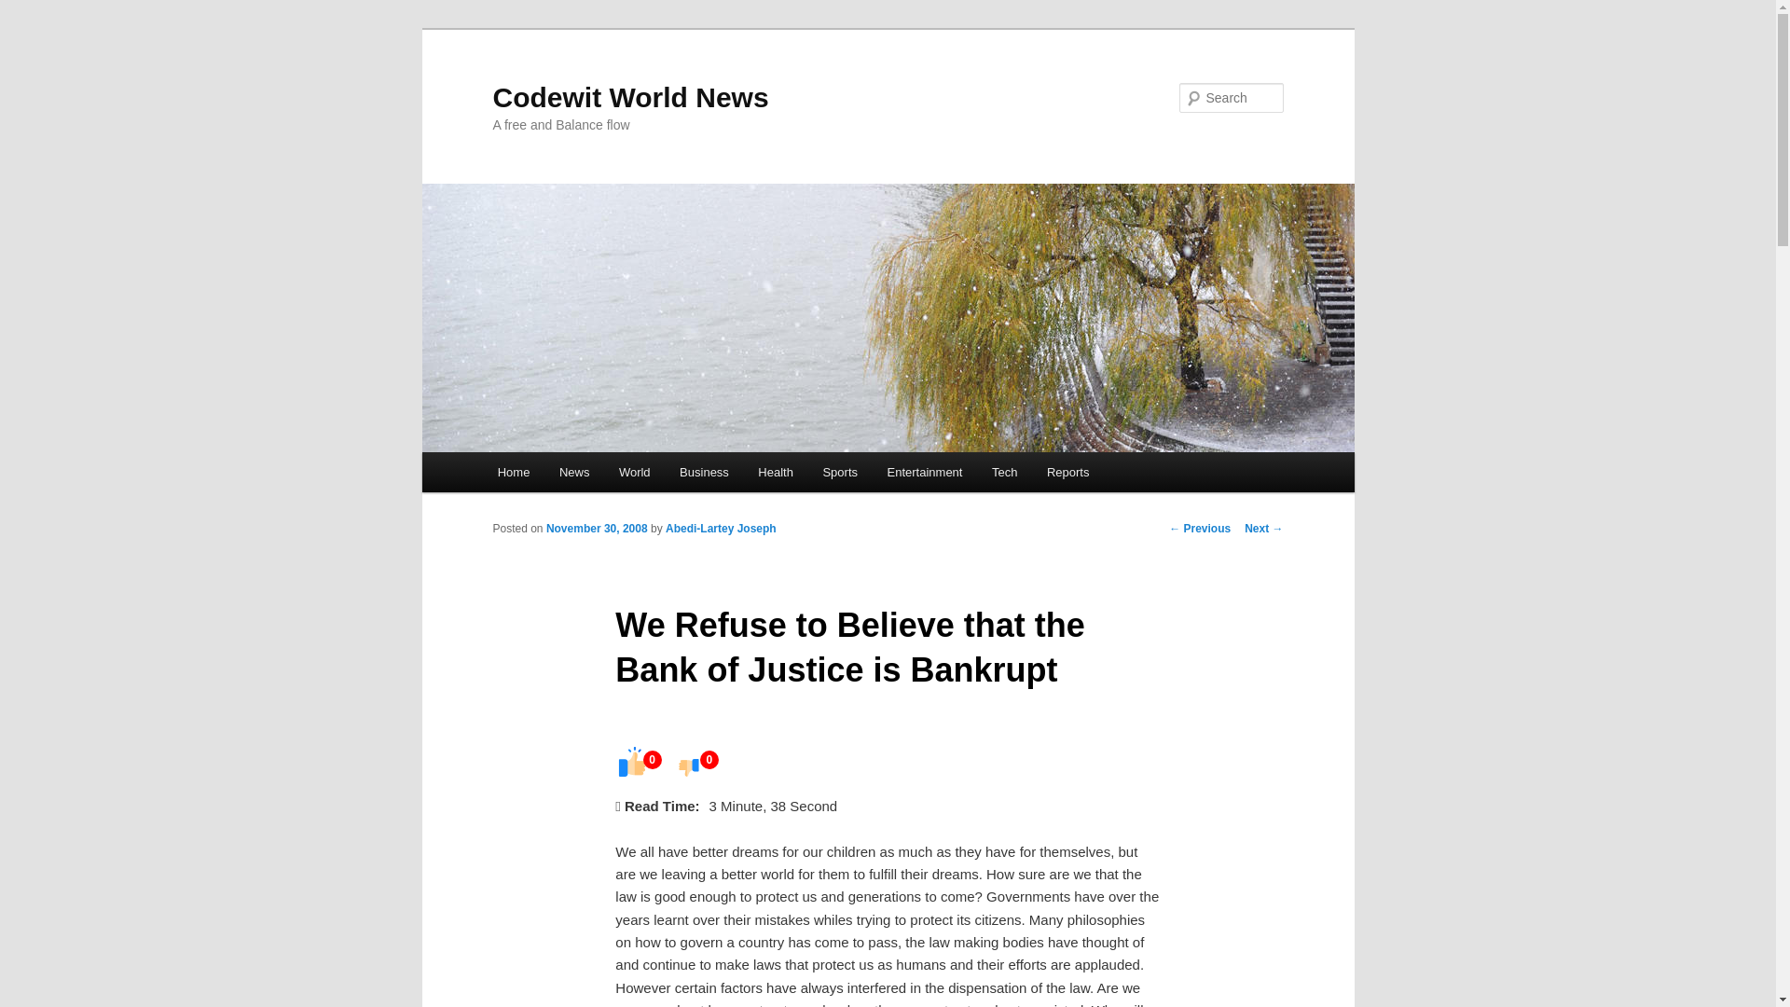 This screenshot has height=1007, width=1790. Describe the element at coordinates (634, 472) in the screenshot. I see `World` at that location.